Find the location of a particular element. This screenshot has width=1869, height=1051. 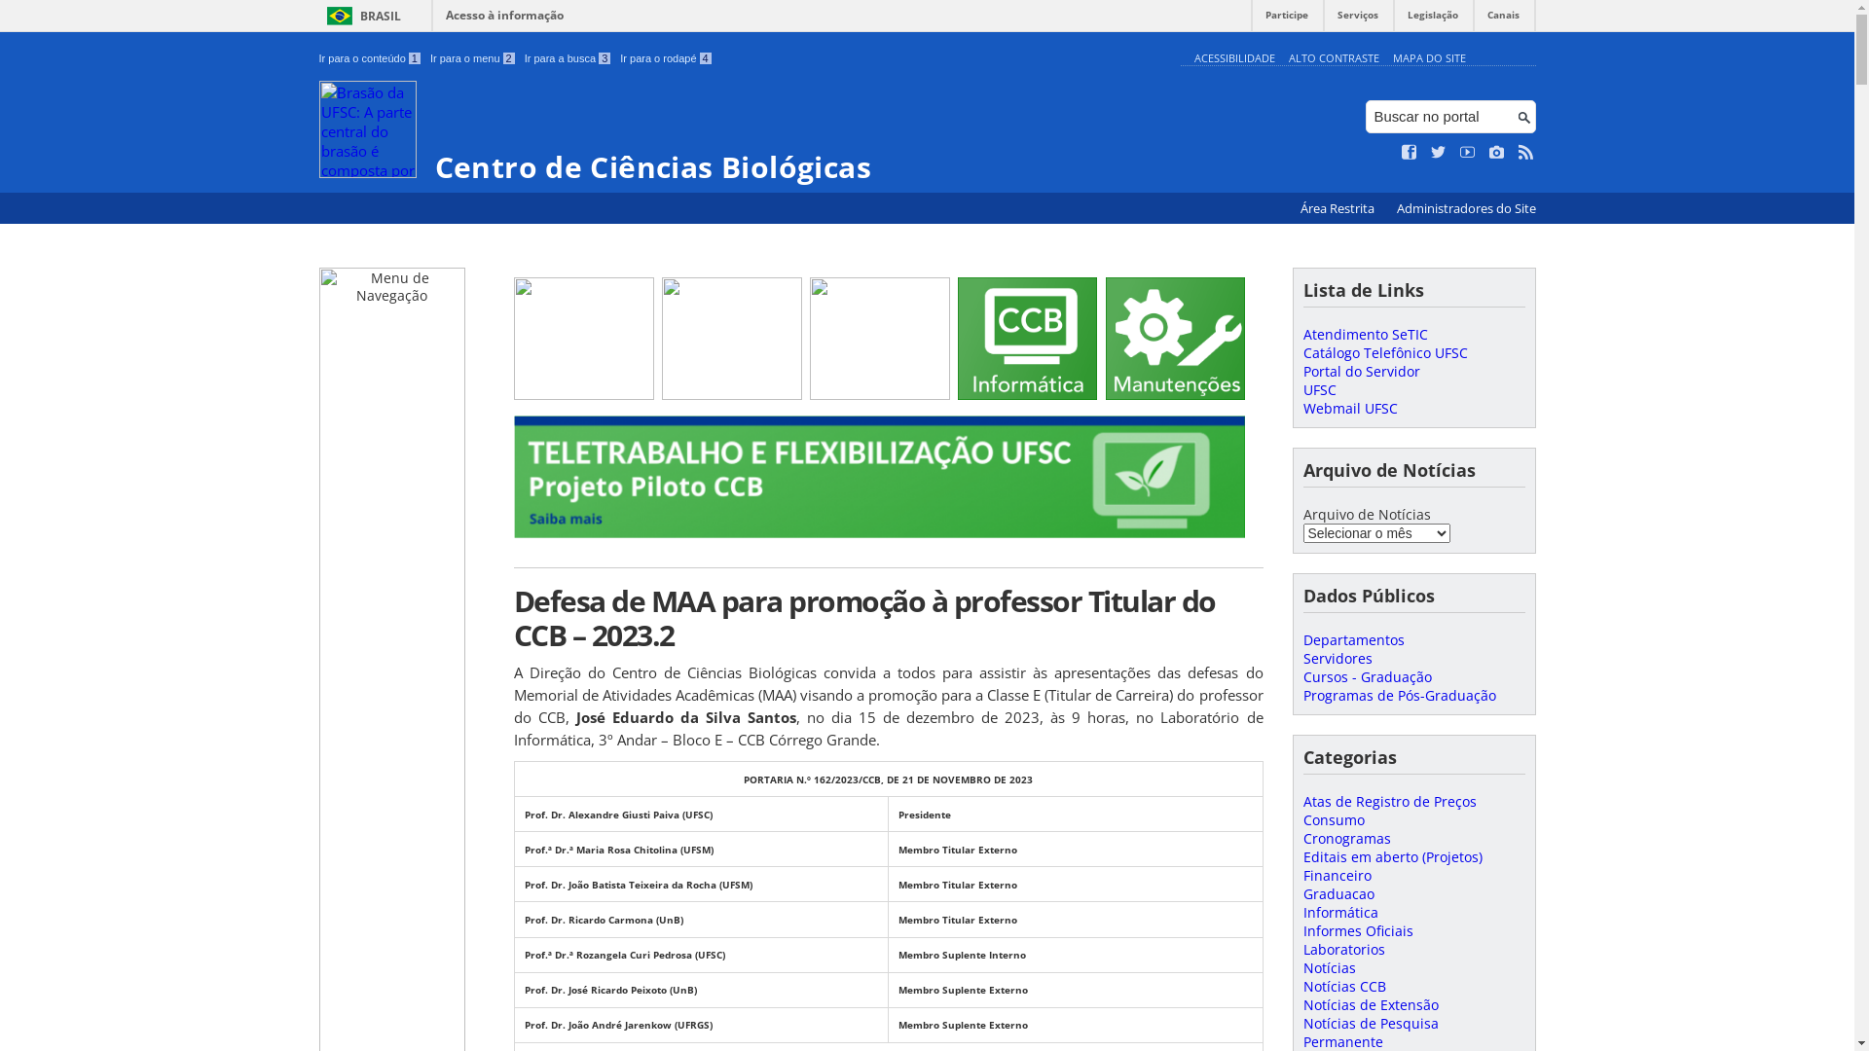

Informes Oficiais is located at coordinates (1357, 930).